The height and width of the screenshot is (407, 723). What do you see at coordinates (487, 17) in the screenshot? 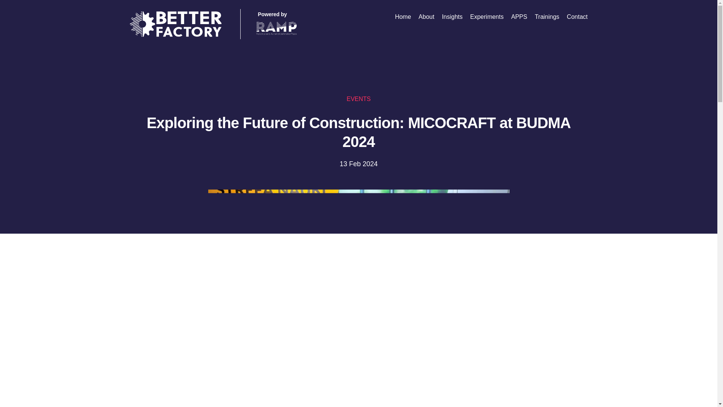
I see `Experiments` at bounding box center [487, 17].